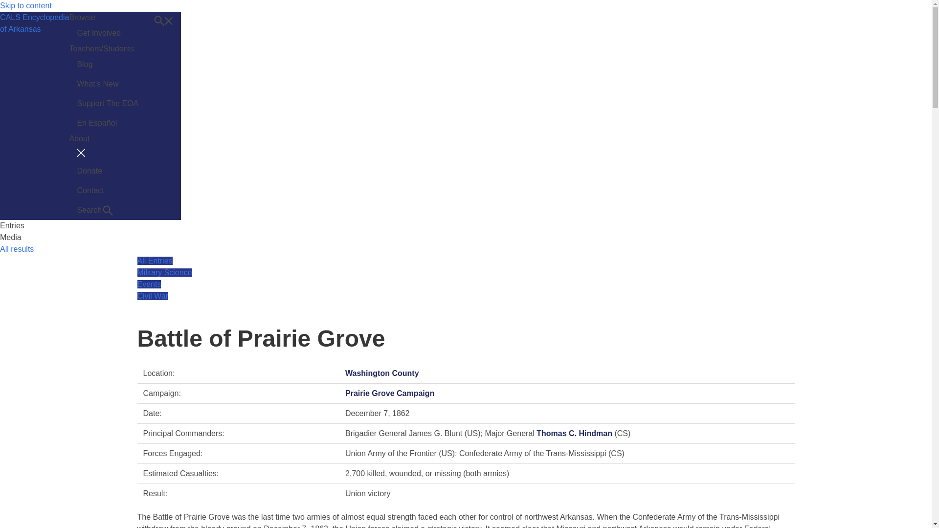 The image size is (939, 528). Describe the element at coordinates (108, 33) in the screenshot. I see `Get Involved` at that location.